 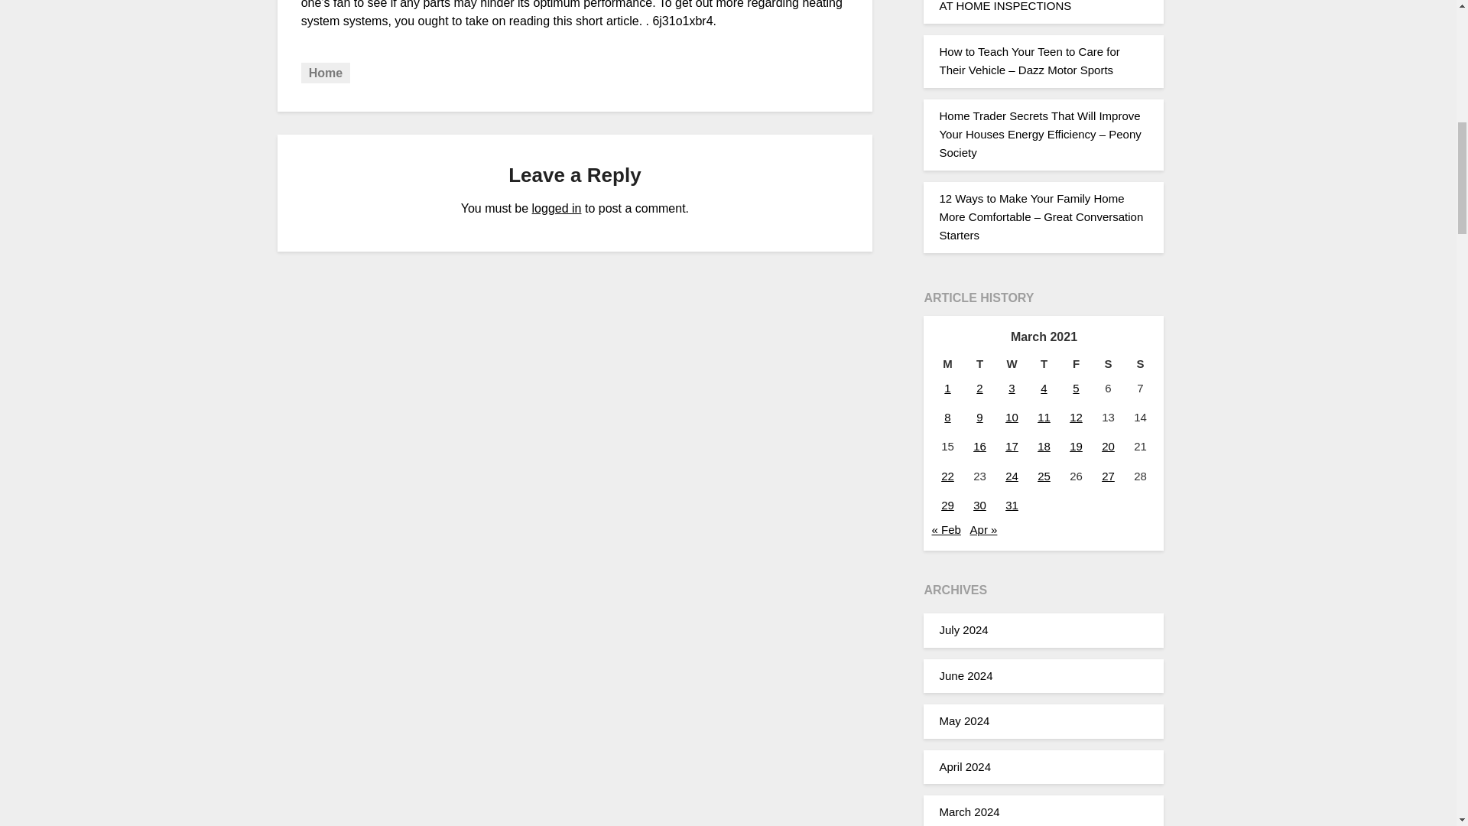 What do you see at coordinates (979, 364) in the screenshot?
I see `Tuesday` at bounding box center [979, 364].